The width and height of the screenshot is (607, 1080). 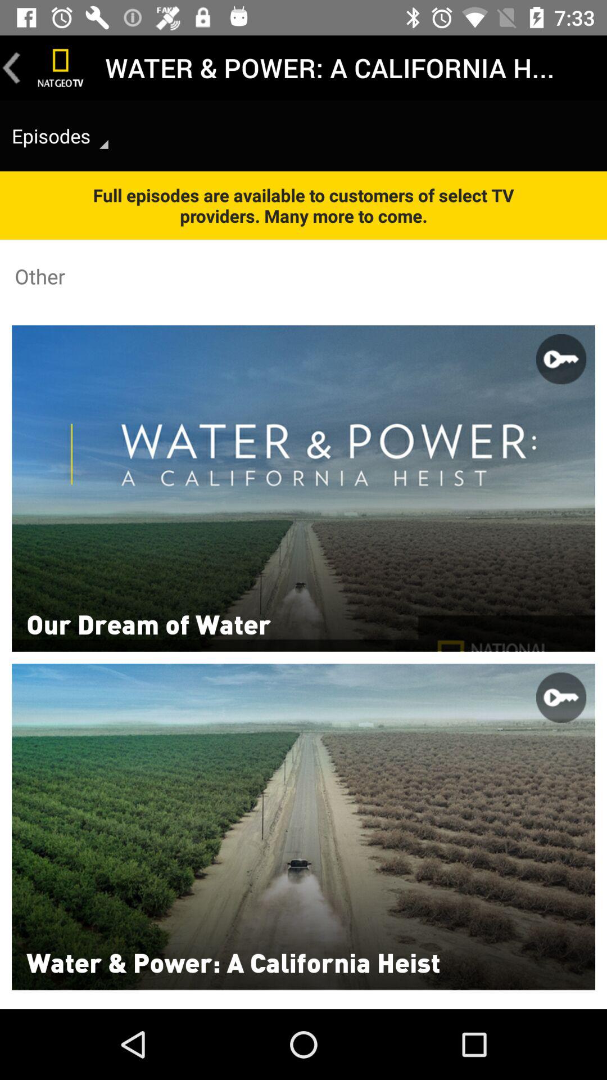 What do you see at coordinates (12, 67) in the screenshot?
I see `go back` at bounding box center [12, 67].